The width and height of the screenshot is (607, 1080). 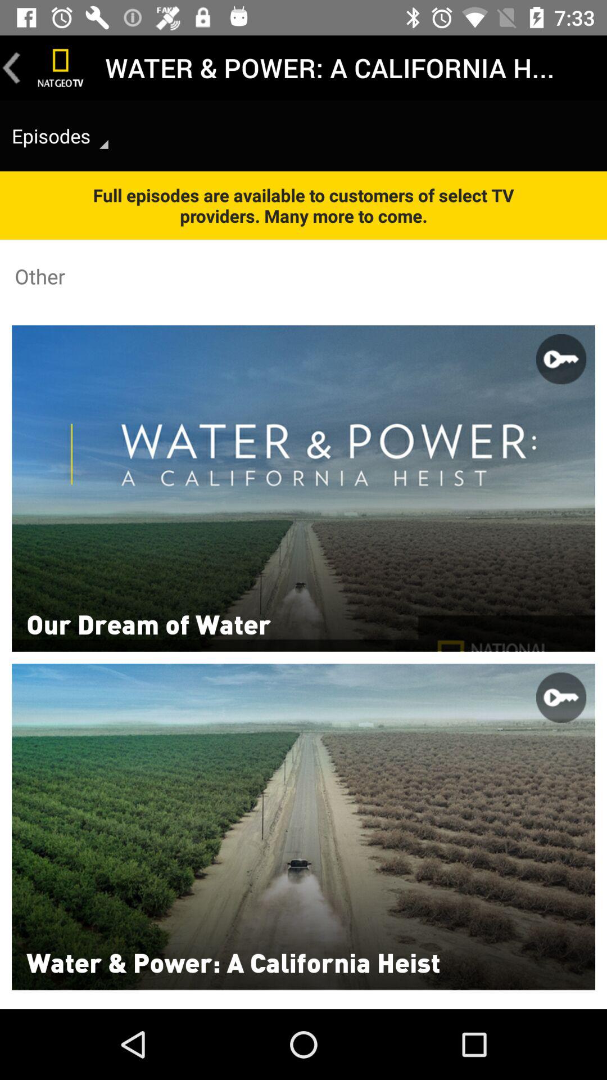 What do you see at coordinates (12, 67) in the screenshot?
I see `go back` at bounding box center [12, 67].